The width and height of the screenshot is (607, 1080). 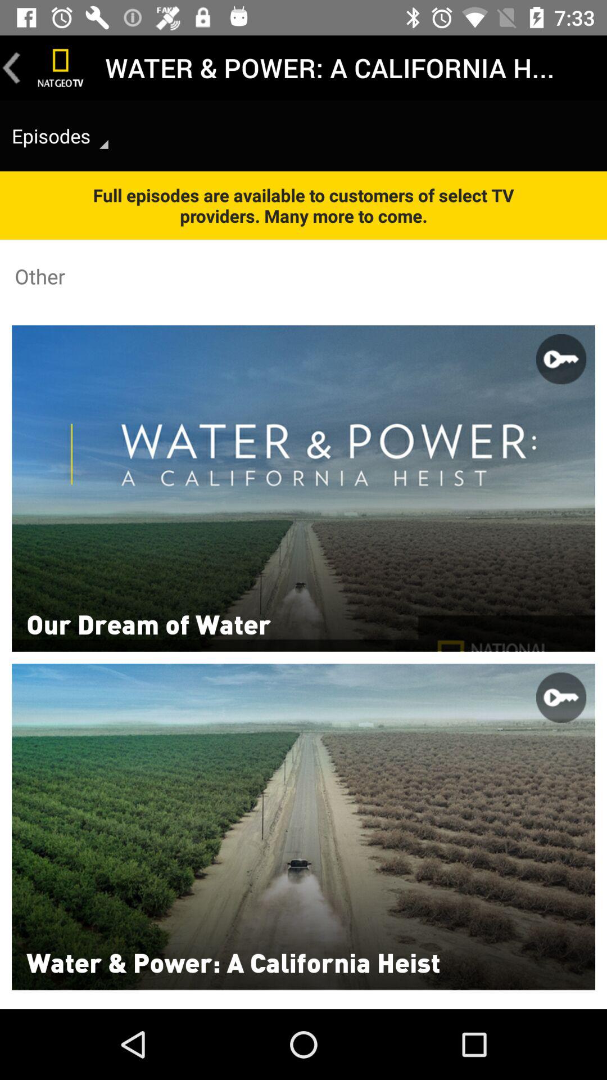 What do you see at coordinates (12, 67) in the screenshot?
I see `go back` at bounding box center [12, 67].